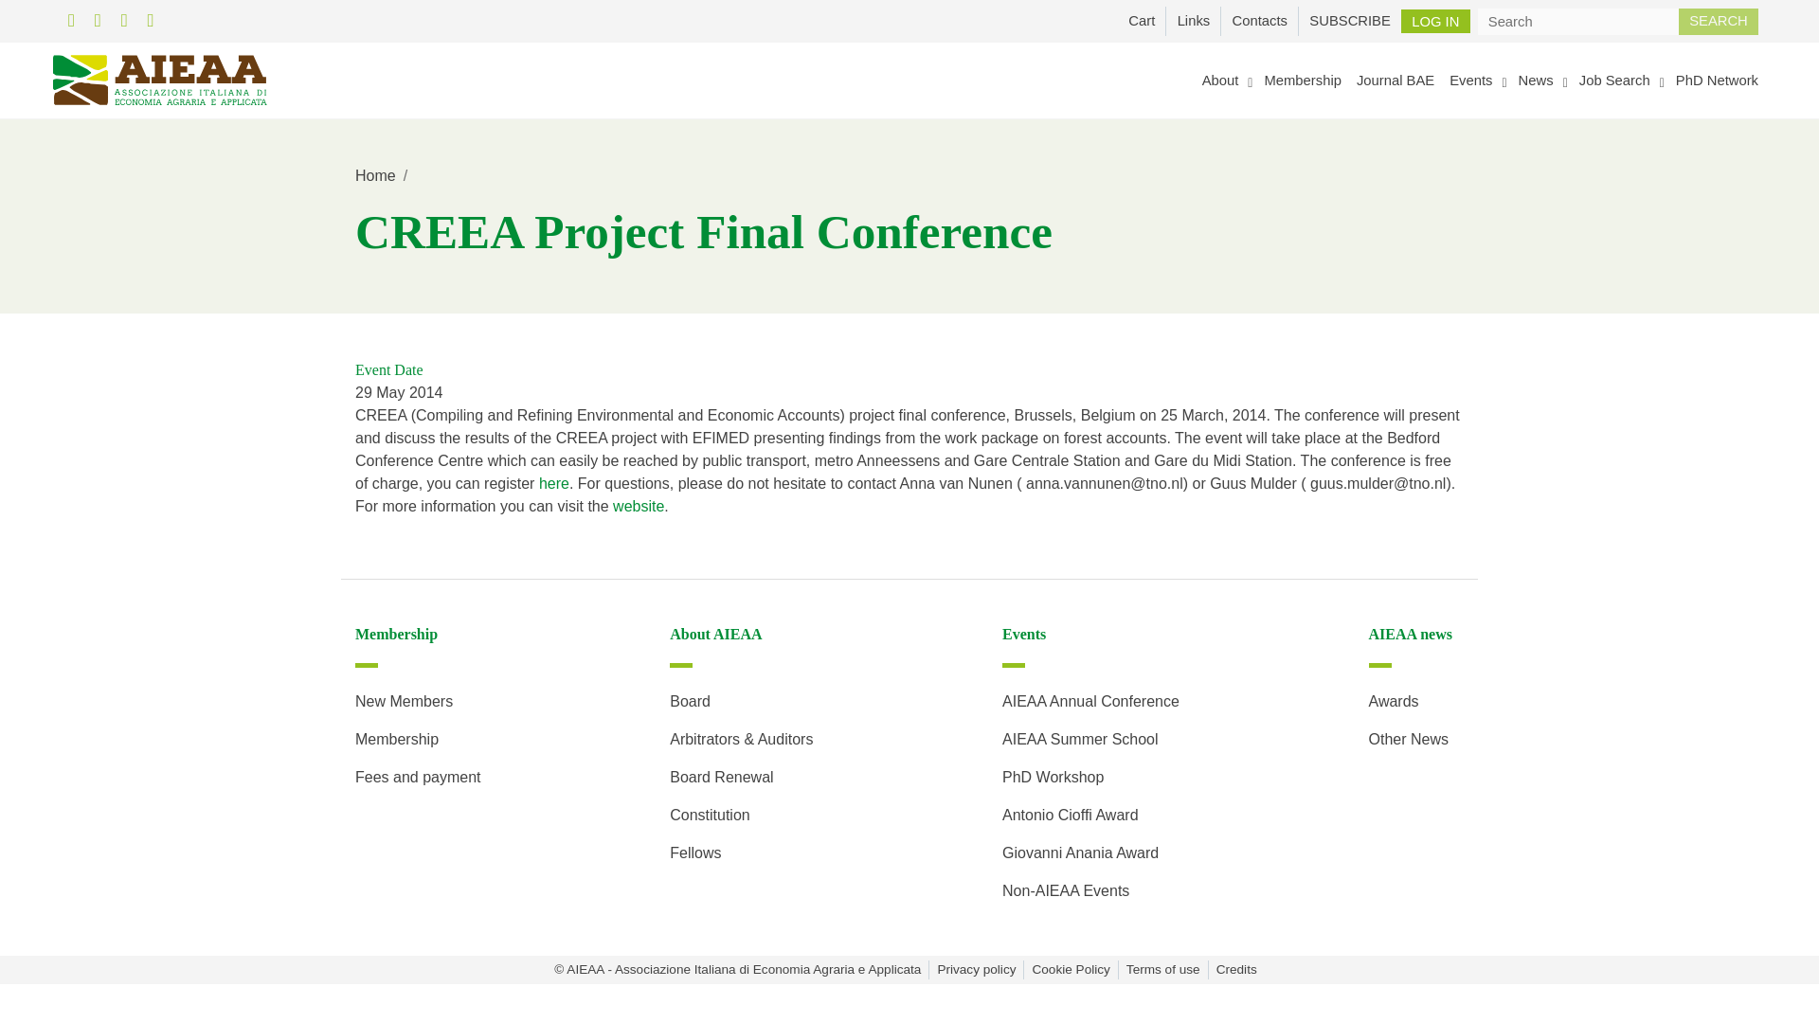 This screenshot has width=1819, height=1023. Describe the element at coordinates (1578, 20) in the screenshot. I see `Enter the terms you wish to search for.` at that location.